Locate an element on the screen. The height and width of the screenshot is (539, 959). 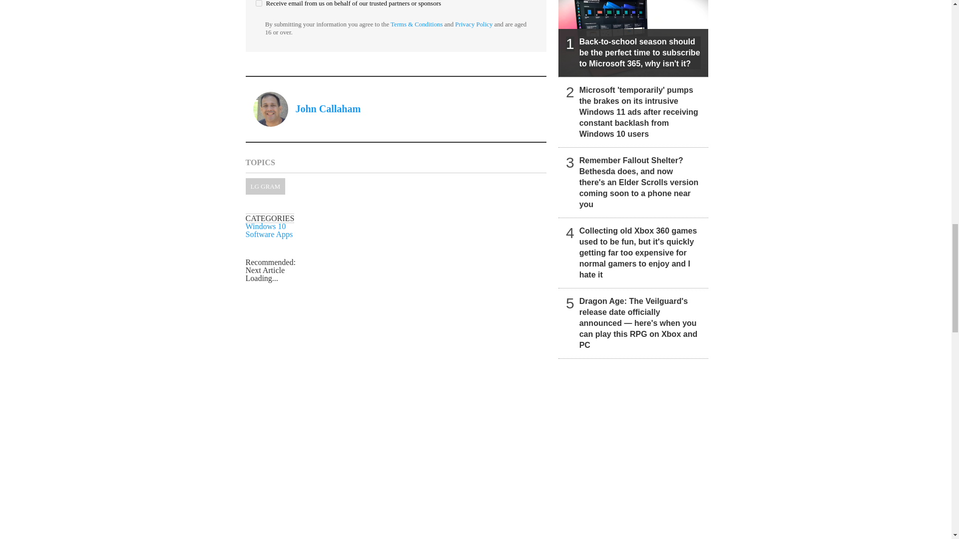
LG GRAM is located at coordinates (266, 186).